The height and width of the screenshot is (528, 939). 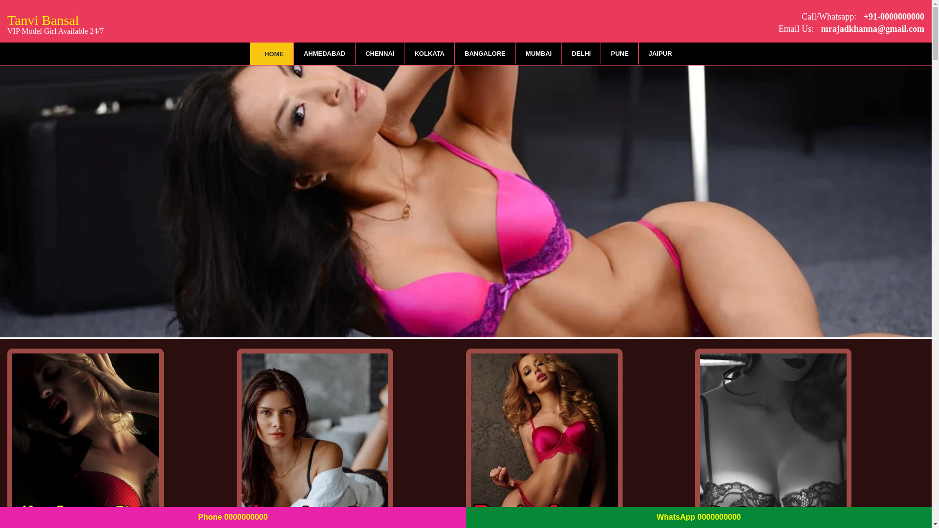 I want to click on CHENNAI, so click(x=380, y=53).